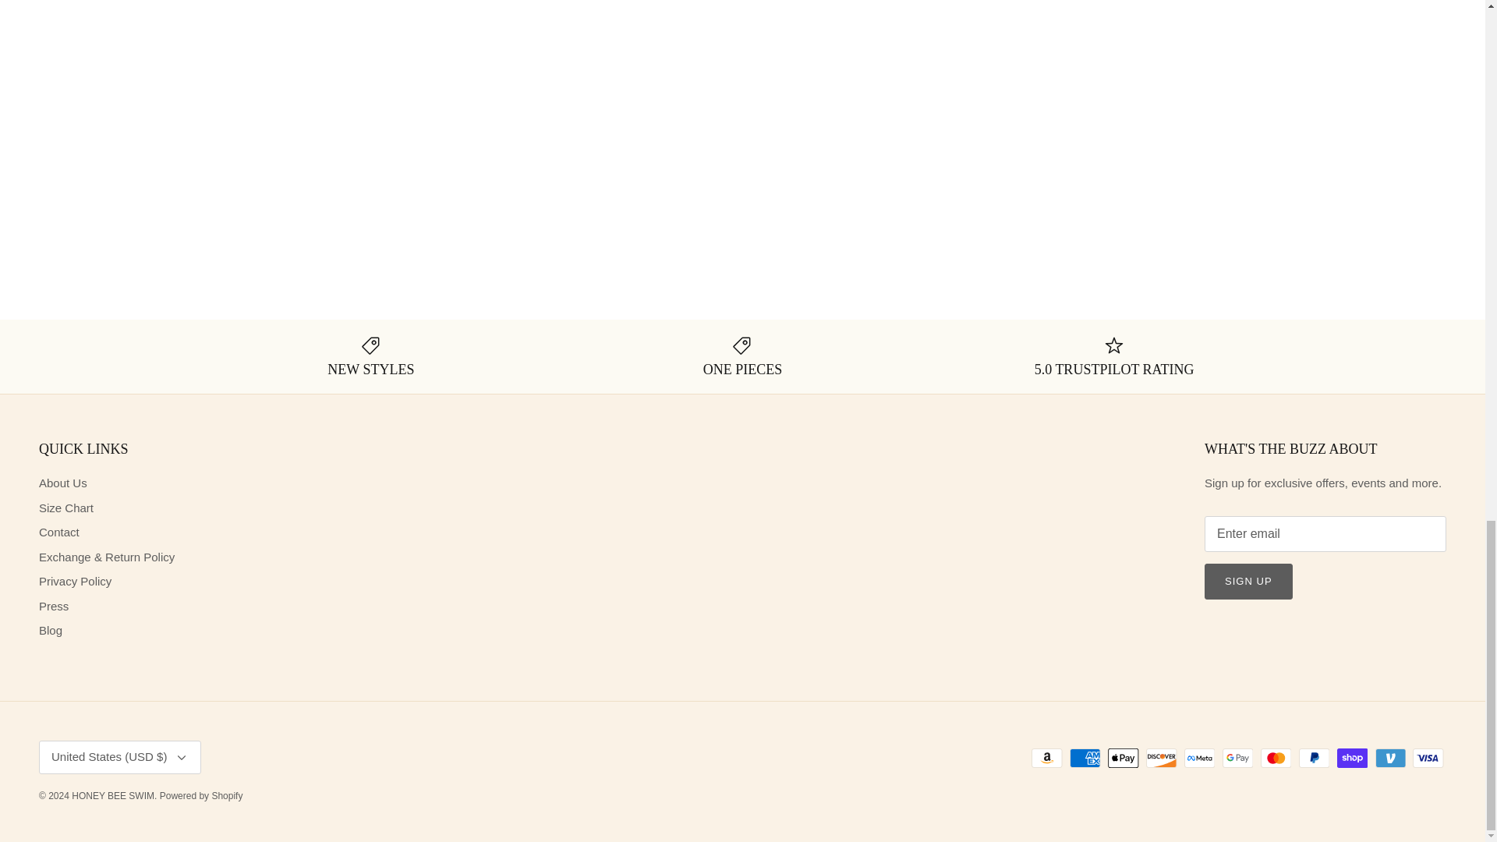 This screenshot has height=842, width=1497. Describe the element at coordinates (1199, 758) in the screenshot. I see `Meta Pay` at that location.